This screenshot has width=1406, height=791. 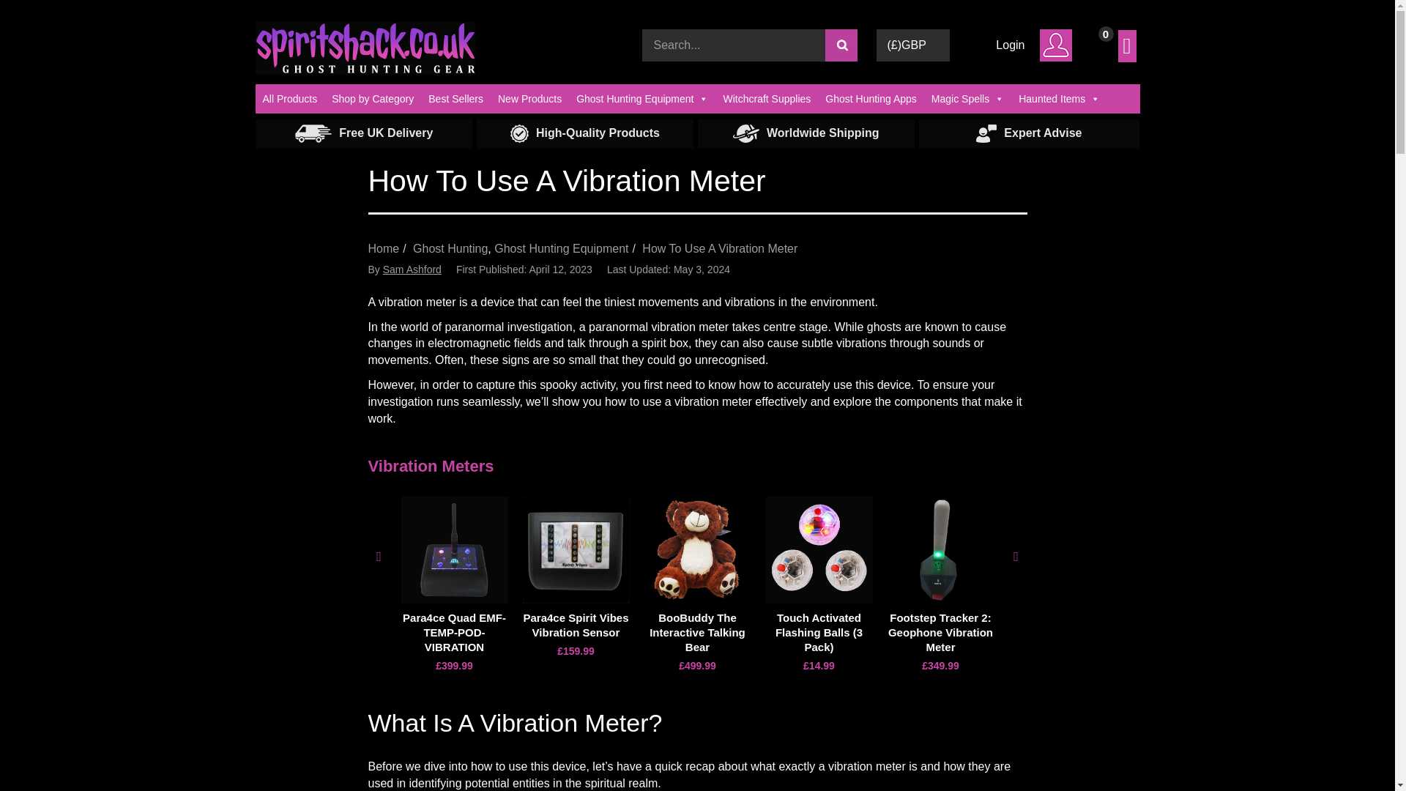 I want to click on SpiritShack, so click(x=365, y=45).